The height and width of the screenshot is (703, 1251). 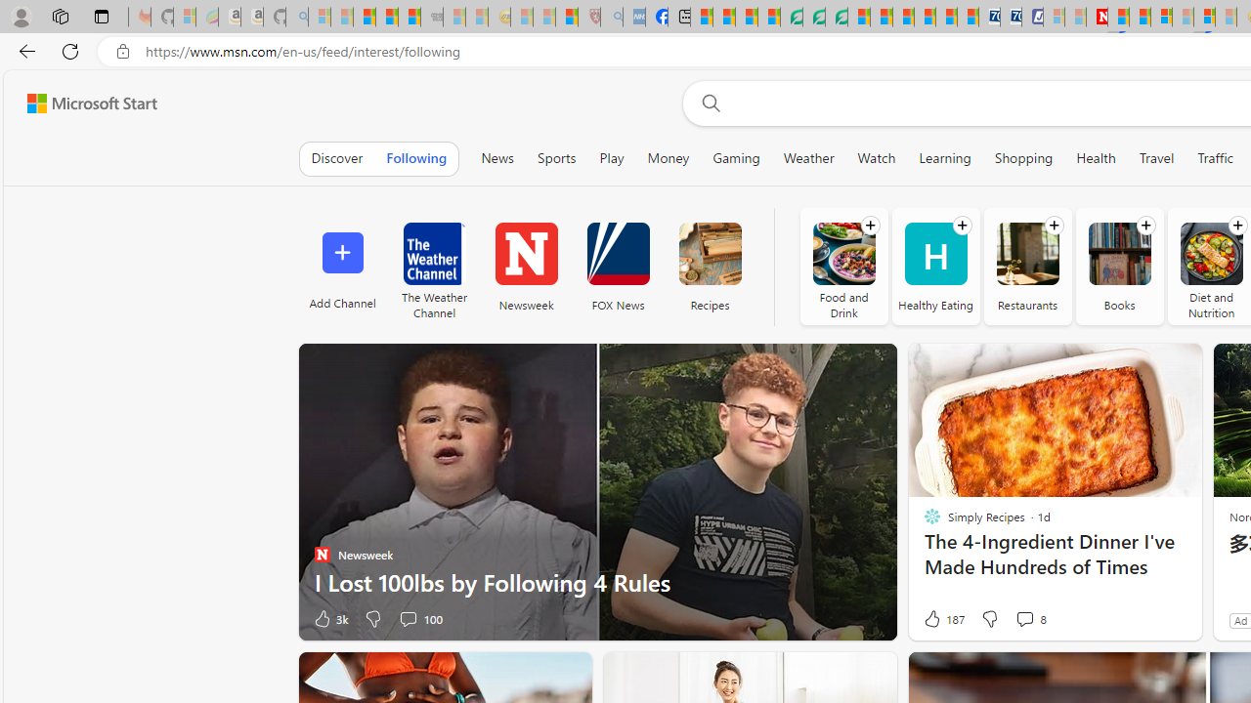 What do you see at coordinates (942, 619) in the screenshot?
I see `187 Like` at bounding box center [942, 619].